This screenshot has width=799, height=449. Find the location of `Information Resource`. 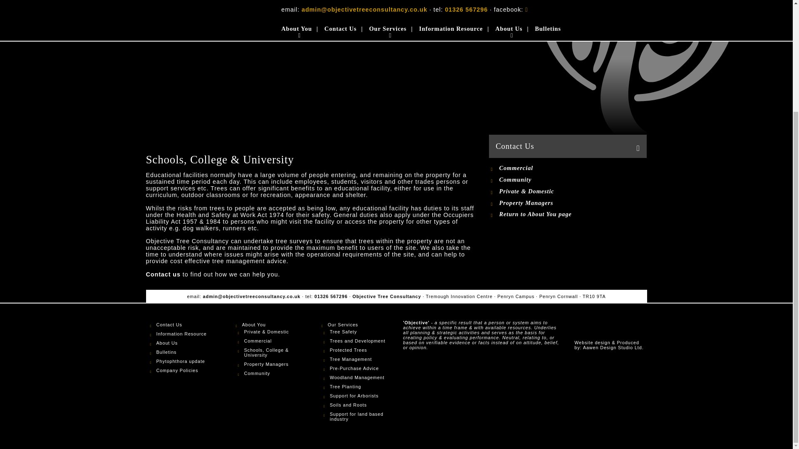

Information Resource is located at coordinates (182, 333).